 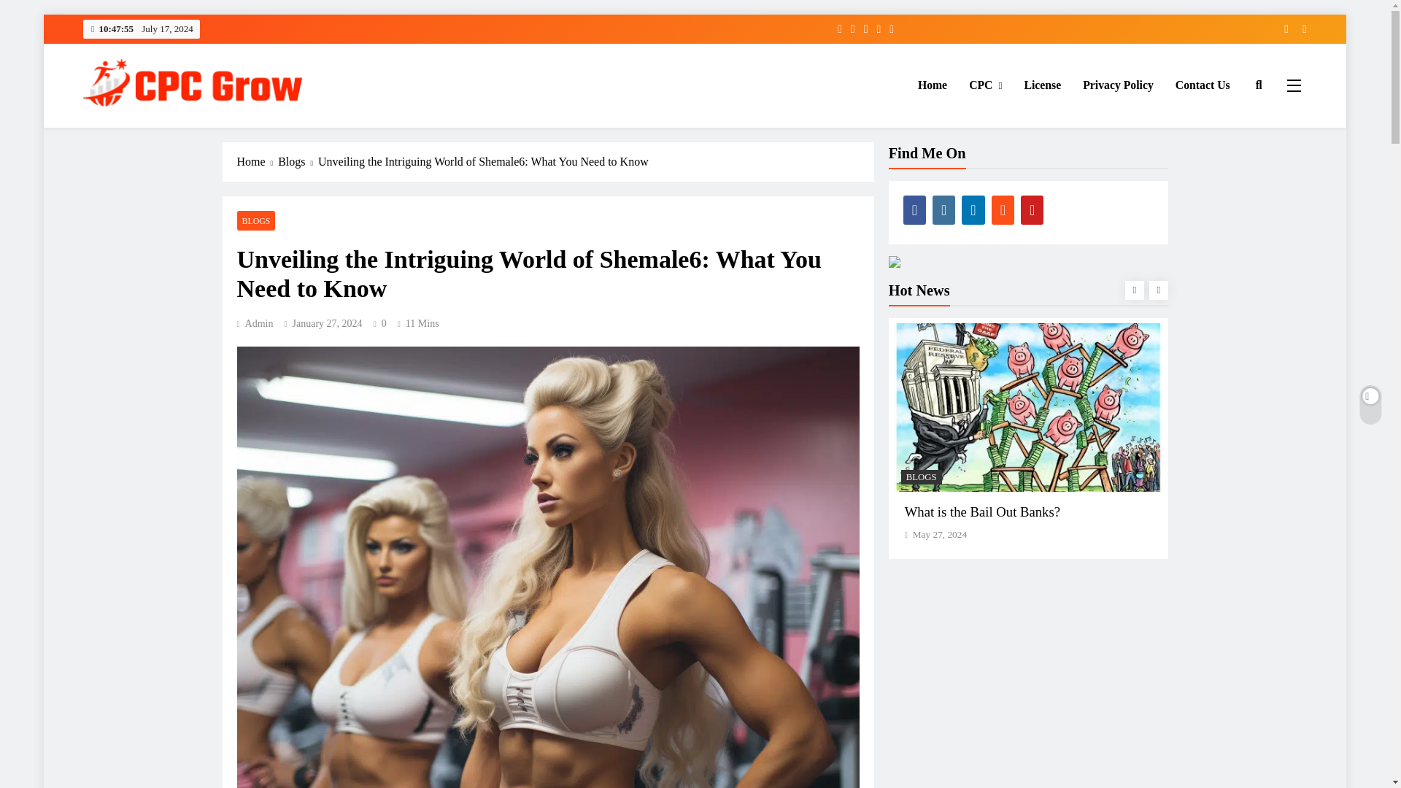 What do you see at coordinates (985, 85) in the screenshot?
I see `CPC` at bounding box center [985, 85].